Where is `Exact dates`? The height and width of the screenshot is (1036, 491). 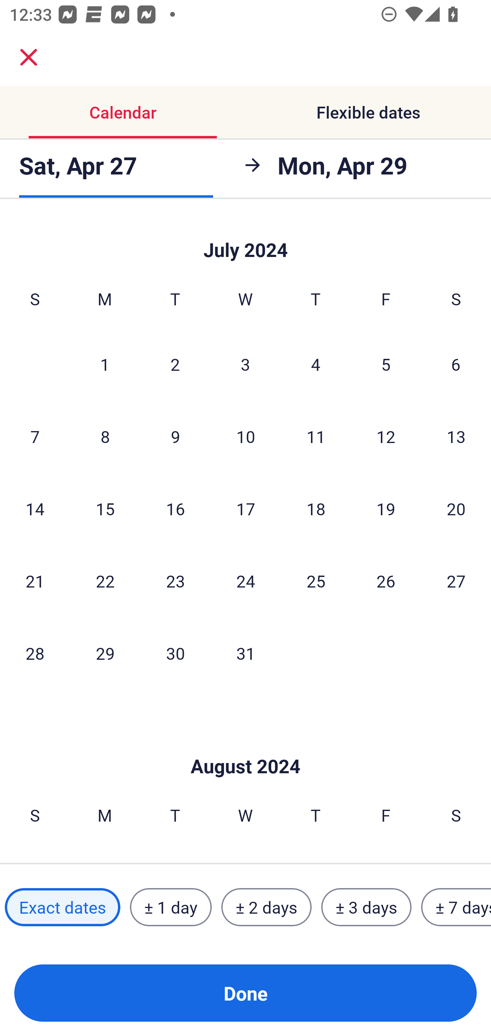 Exact dates is located at coordinates (62, 907).